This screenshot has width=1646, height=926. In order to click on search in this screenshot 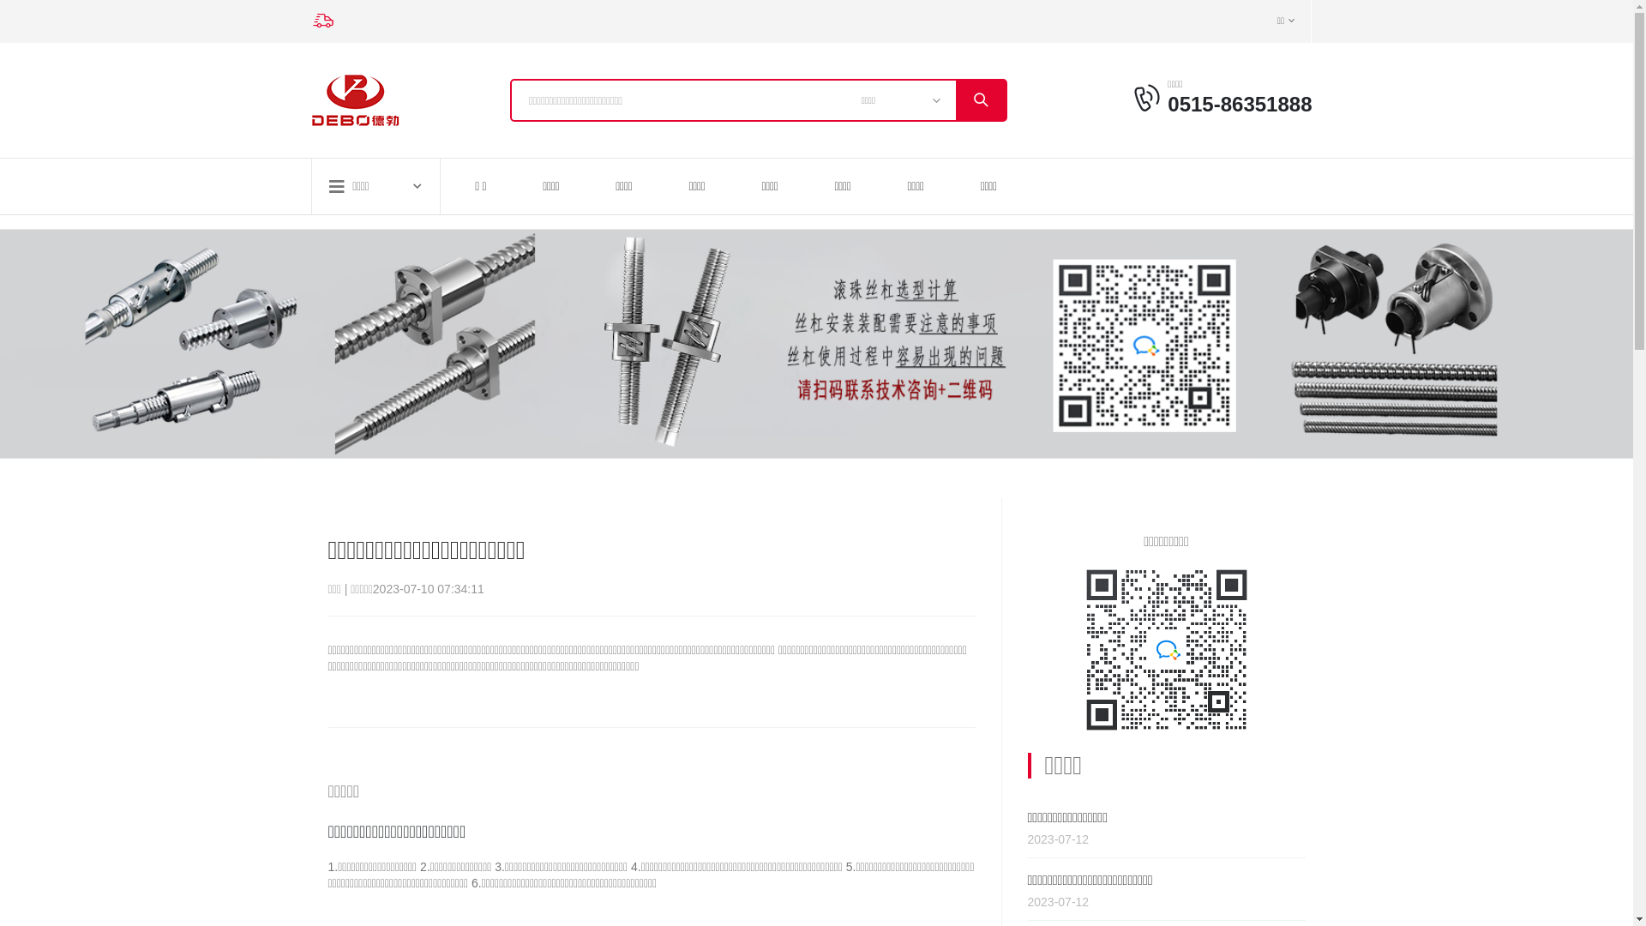, I will do `click(981, 100)`.